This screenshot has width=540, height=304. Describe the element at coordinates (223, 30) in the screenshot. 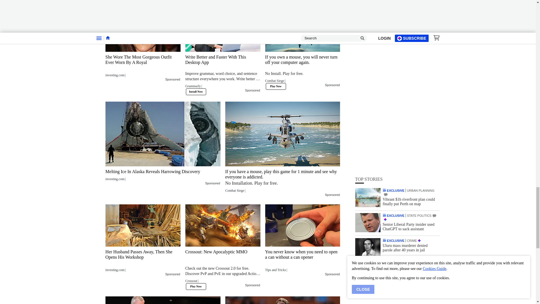

I see `Write Better and Faster With This Desktop App` at that location.